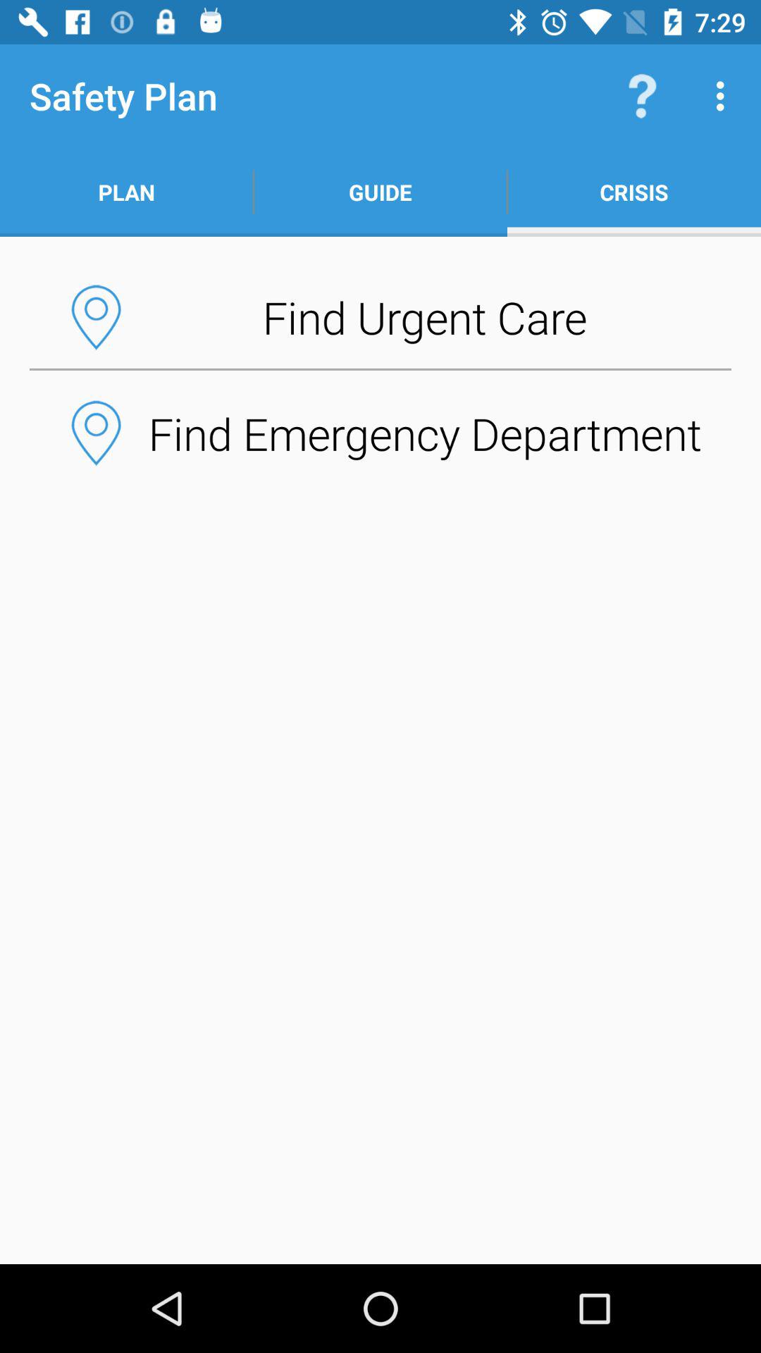 This screenshot has width=761, height=1353. Describe the element at coordinates (380, 192) in the screenshot. I see `turn off button above find urgent care icon` at that location.